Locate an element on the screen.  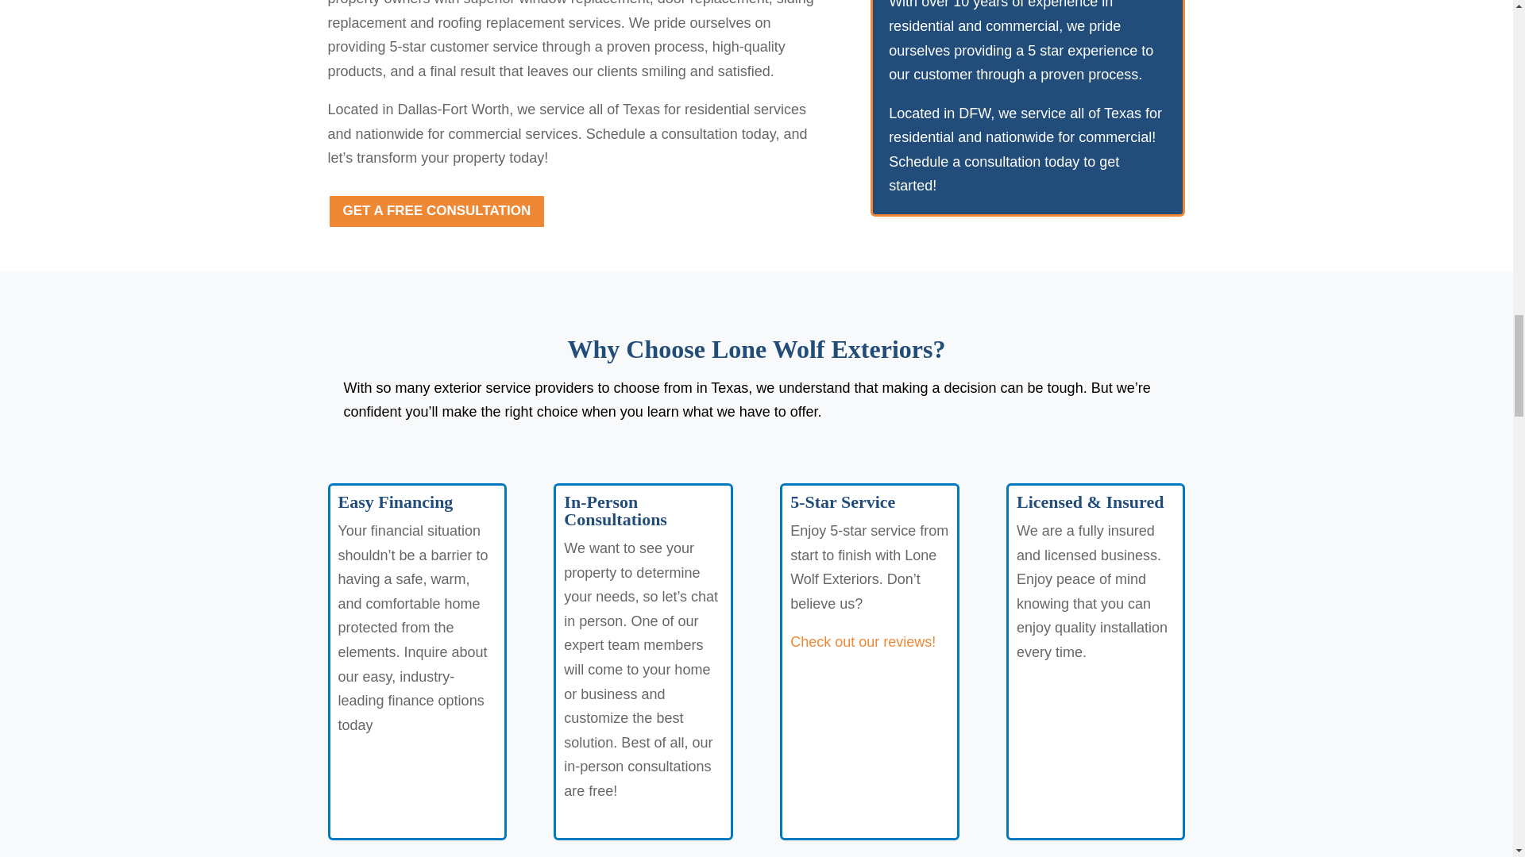
Check out our reviews! is located at coordinates (863, 641).